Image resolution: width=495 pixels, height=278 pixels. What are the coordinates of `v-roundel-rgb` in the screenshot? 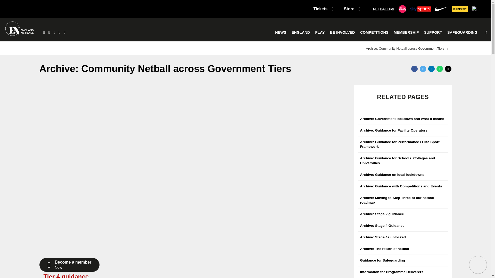 It's located at (402, 9).